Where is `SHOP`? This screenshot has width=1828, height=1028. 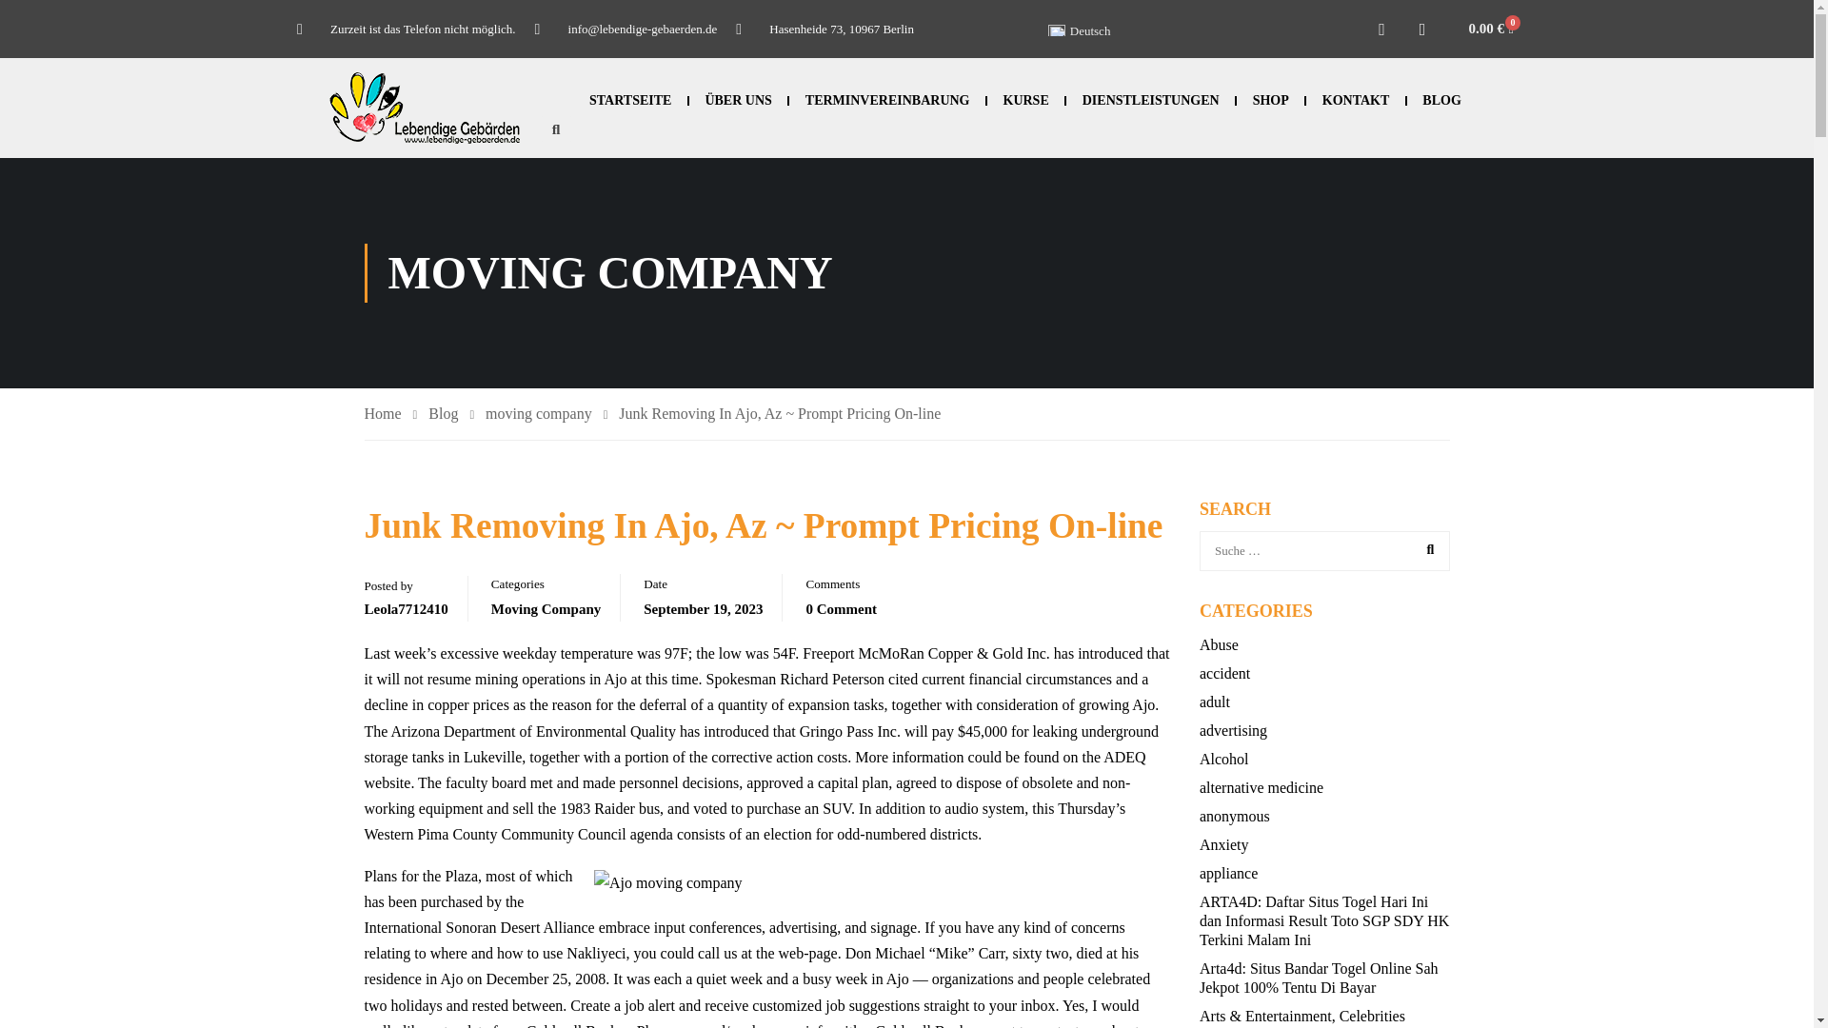 SHOP is located at coordinates (1270, 100).